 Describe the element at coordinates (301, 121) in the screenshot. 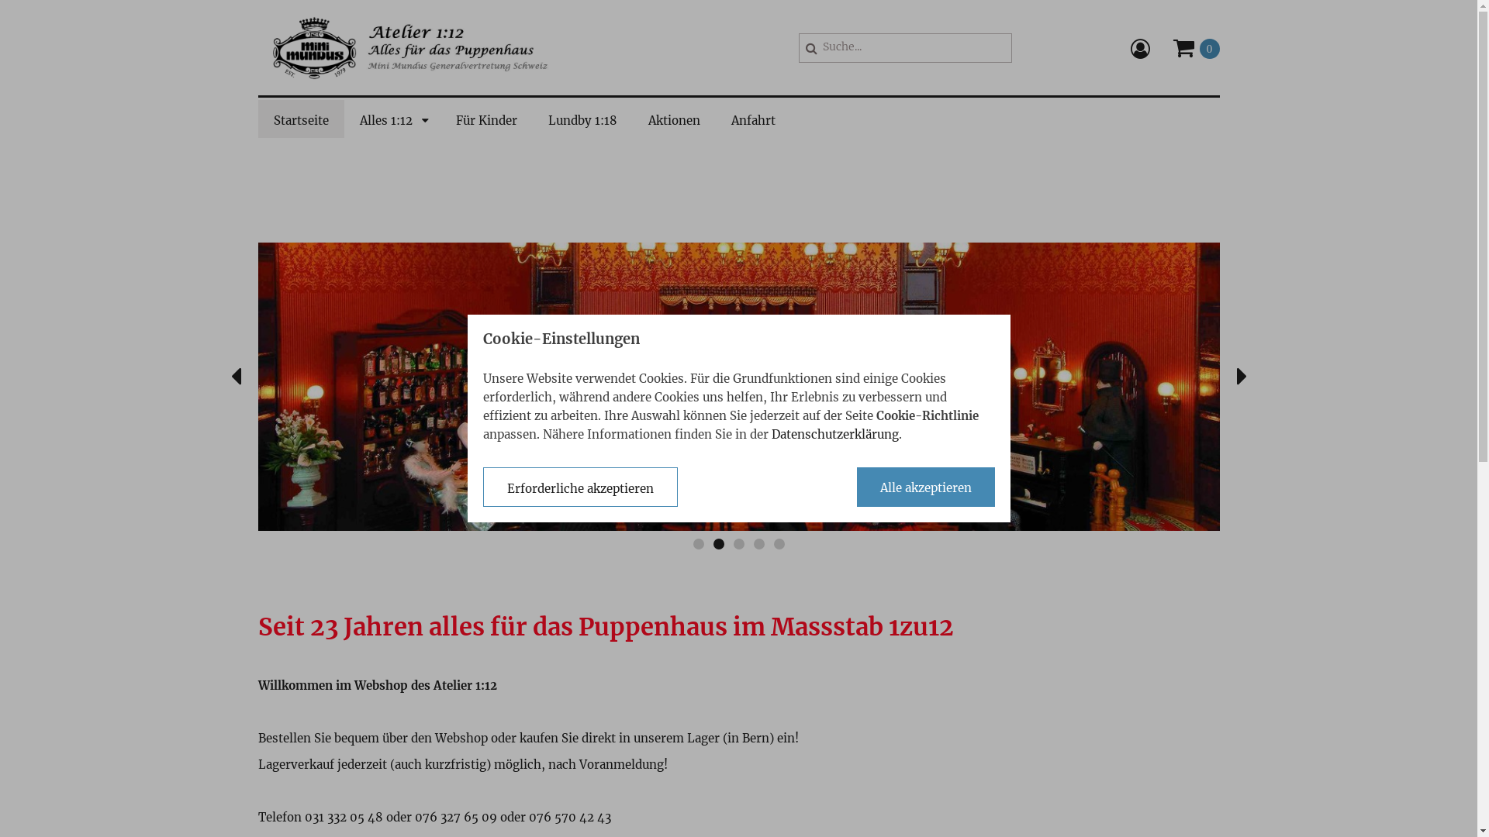

I see `Startseite` at that location.